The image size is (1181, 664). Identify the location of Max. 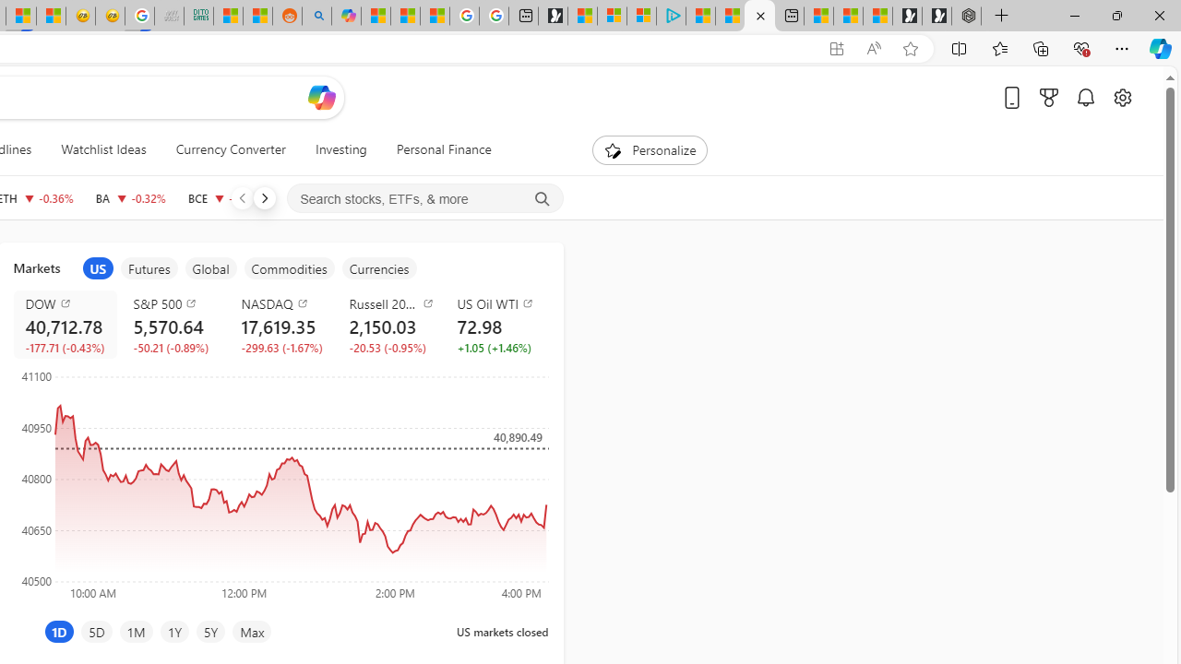
(252, 631).